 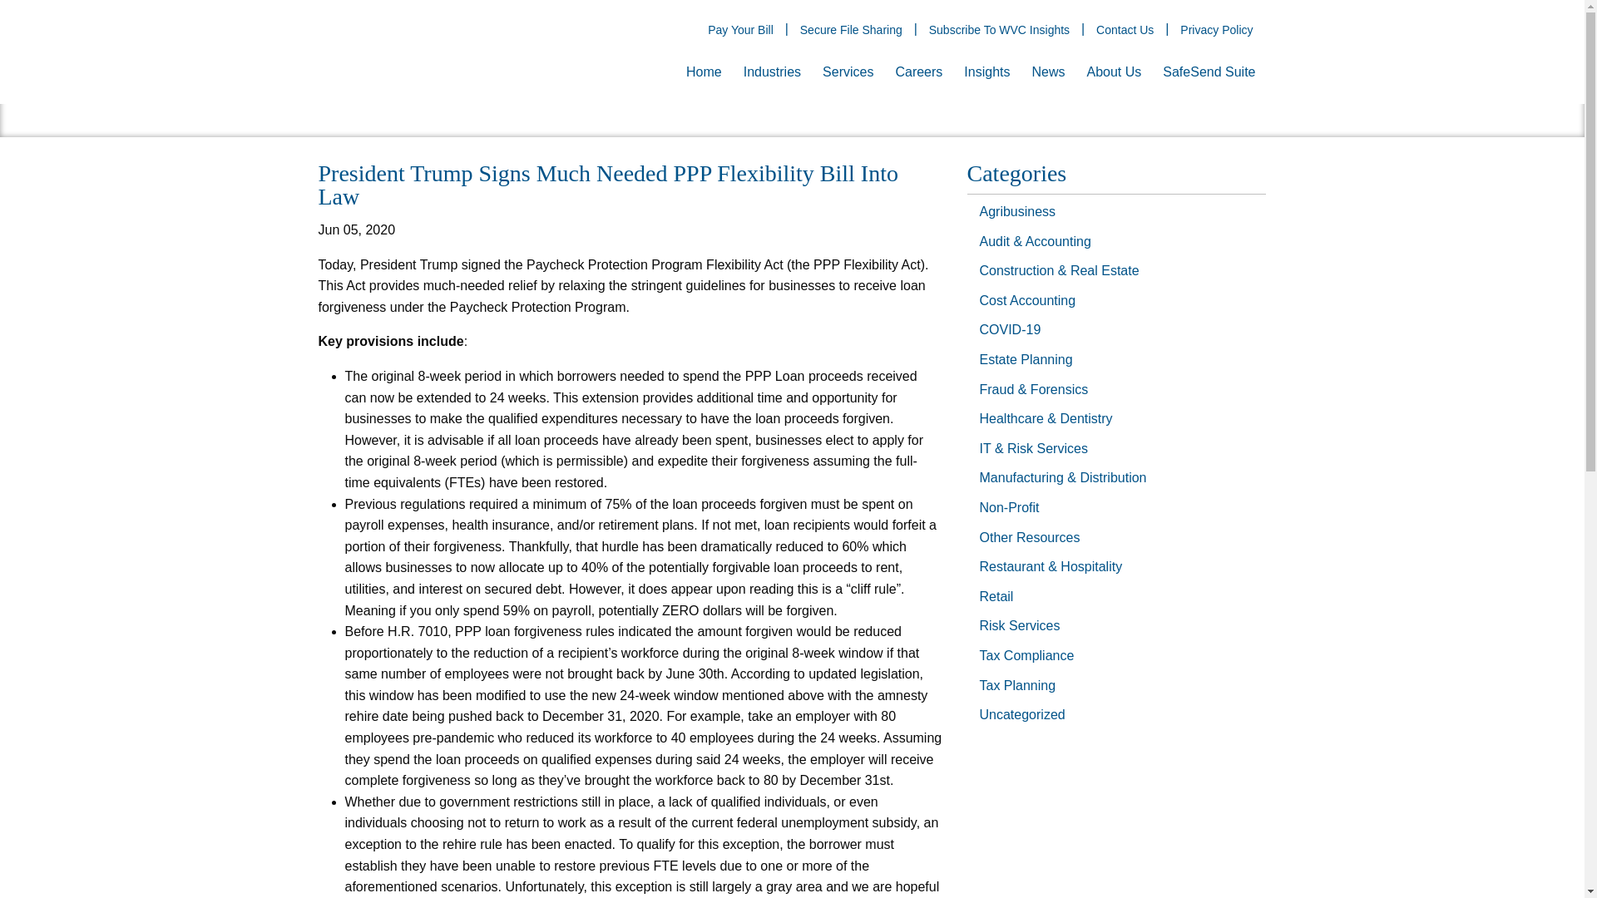 I want to click on SafeSend Suite, so click(x=1209, y=72).